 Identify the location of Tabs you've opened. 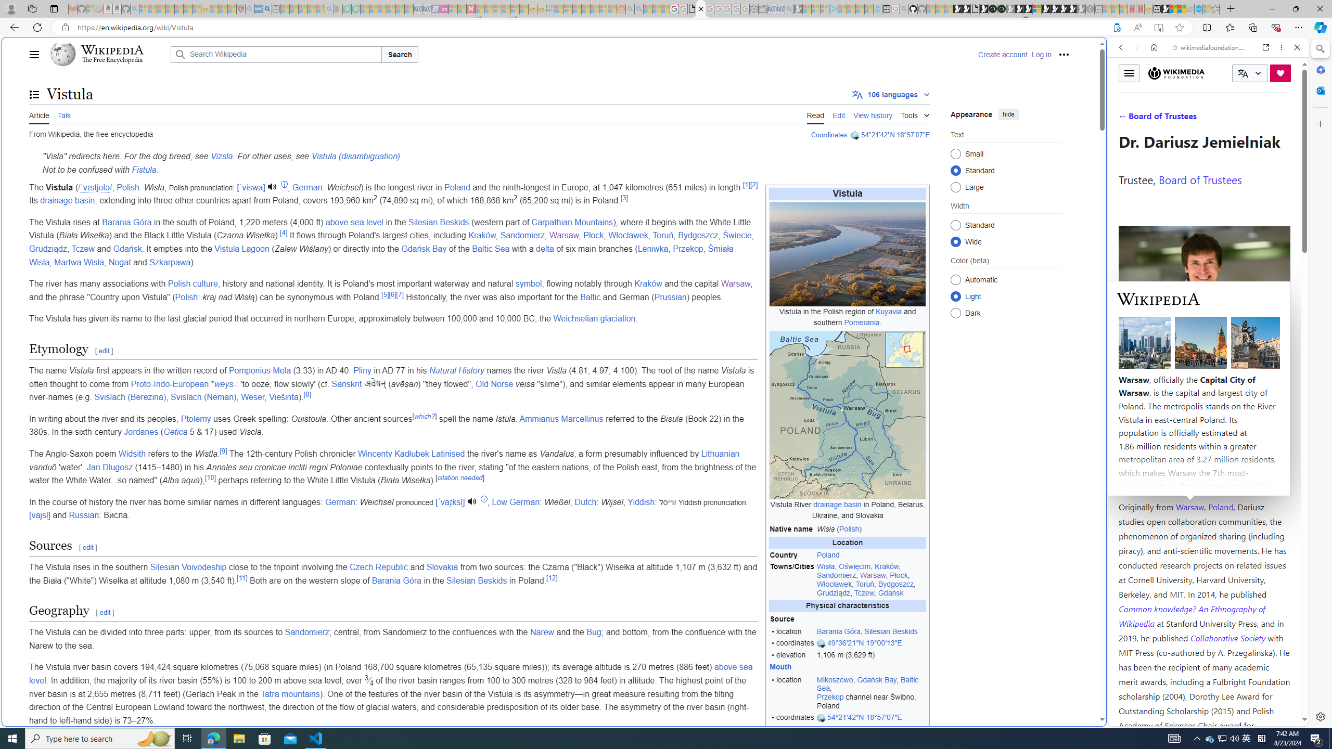
(811, 138).